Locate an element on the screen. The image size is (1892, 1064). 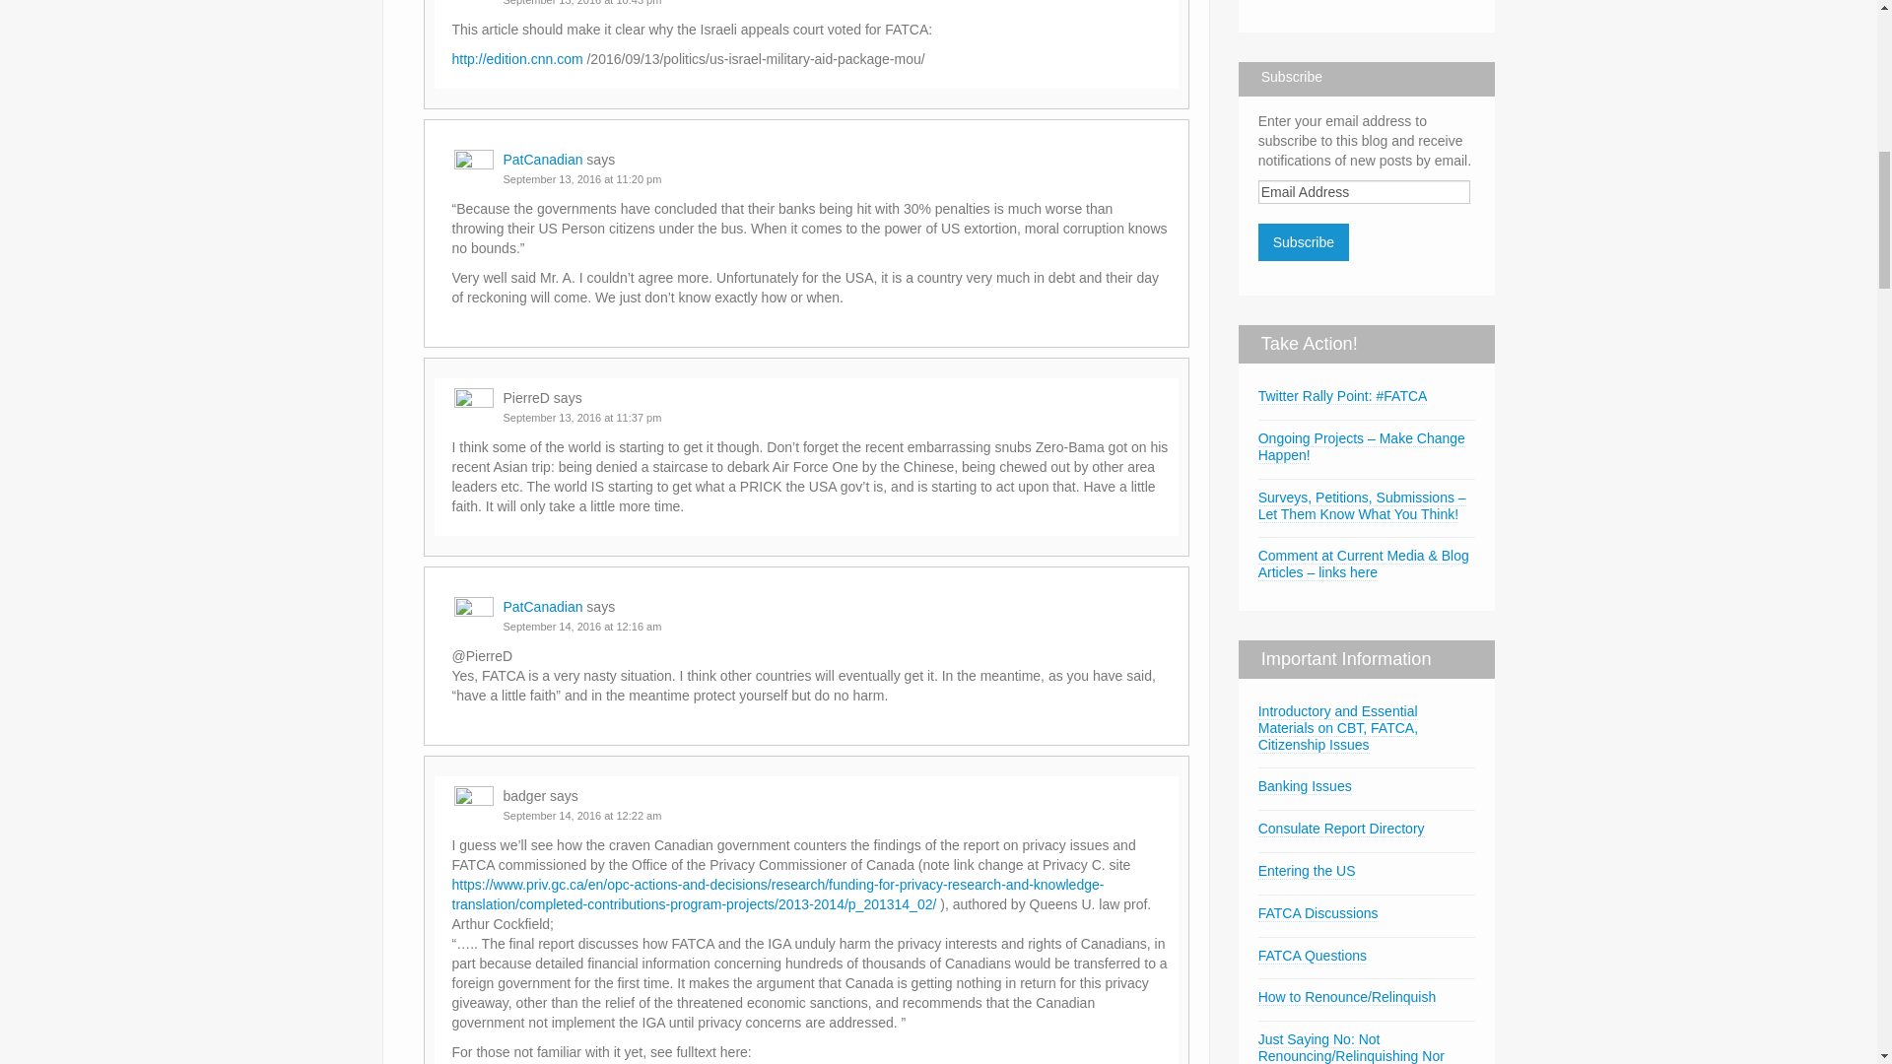
September 14, 2016 at 12:22 am is located at coordinates (581, 815).